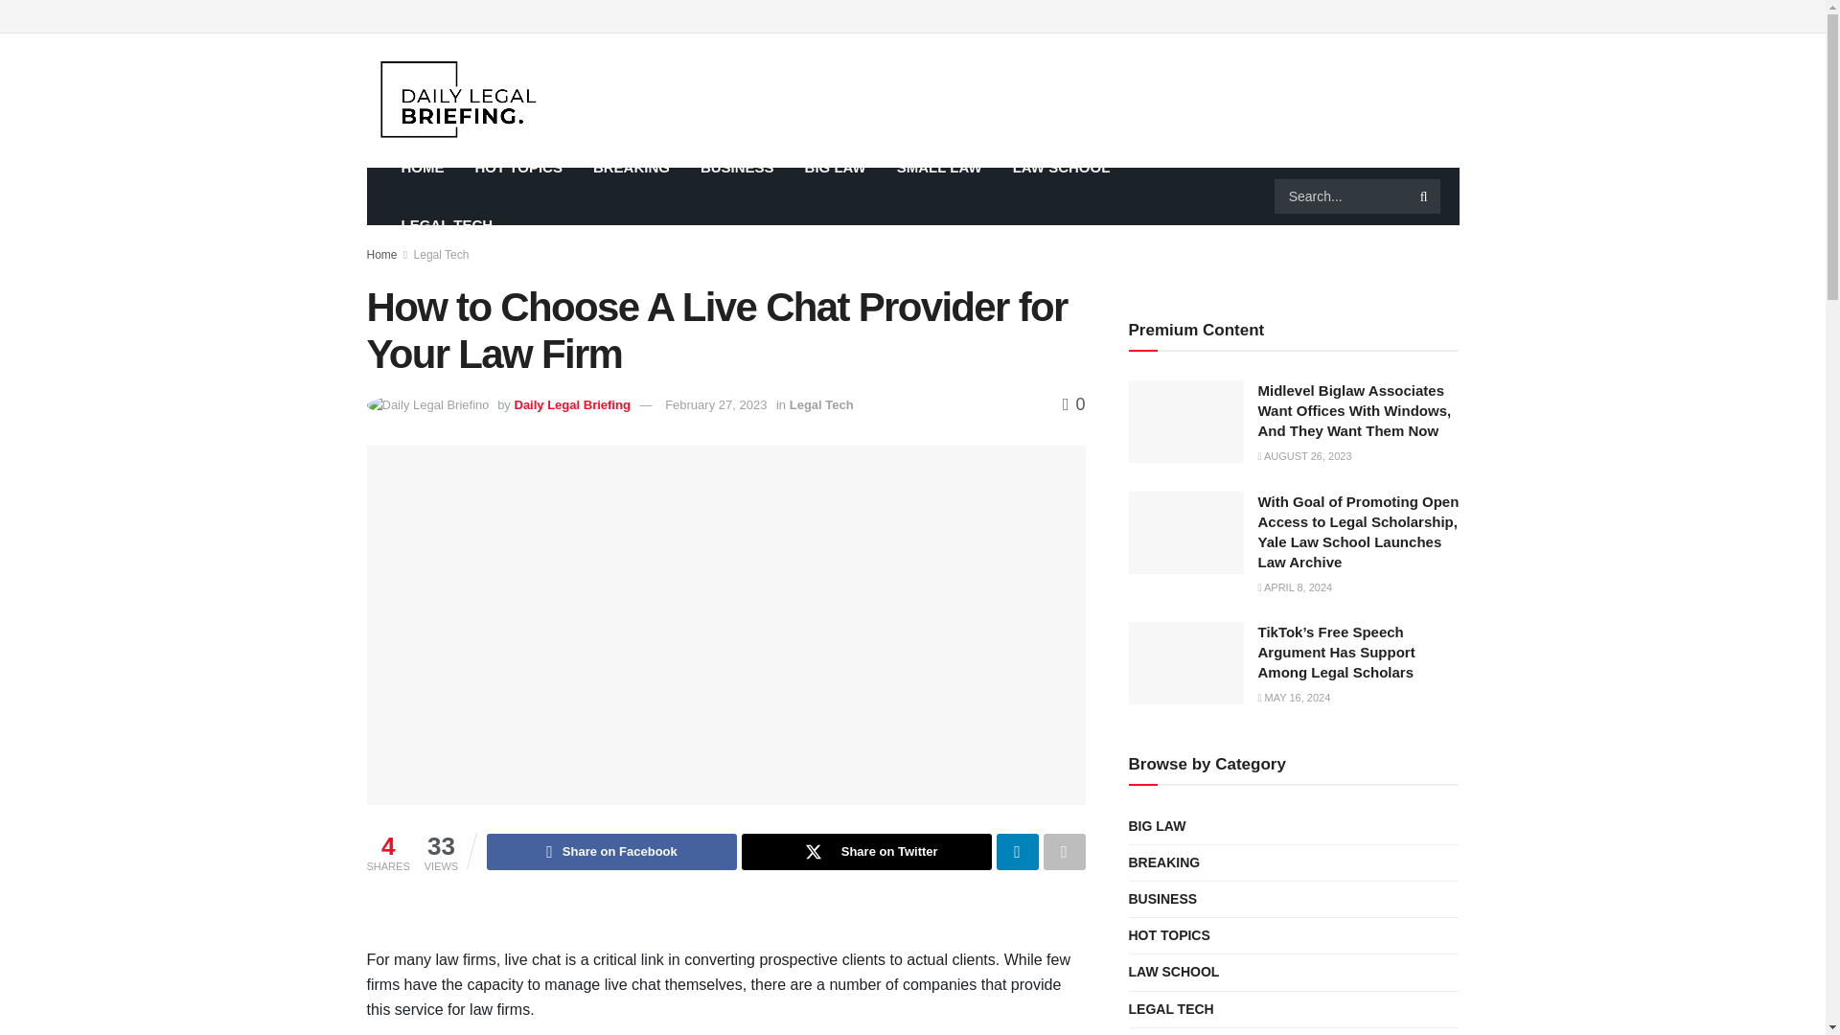 The image size is (1840, 1035). I want to click on BIG LAW, so click(835, 167).